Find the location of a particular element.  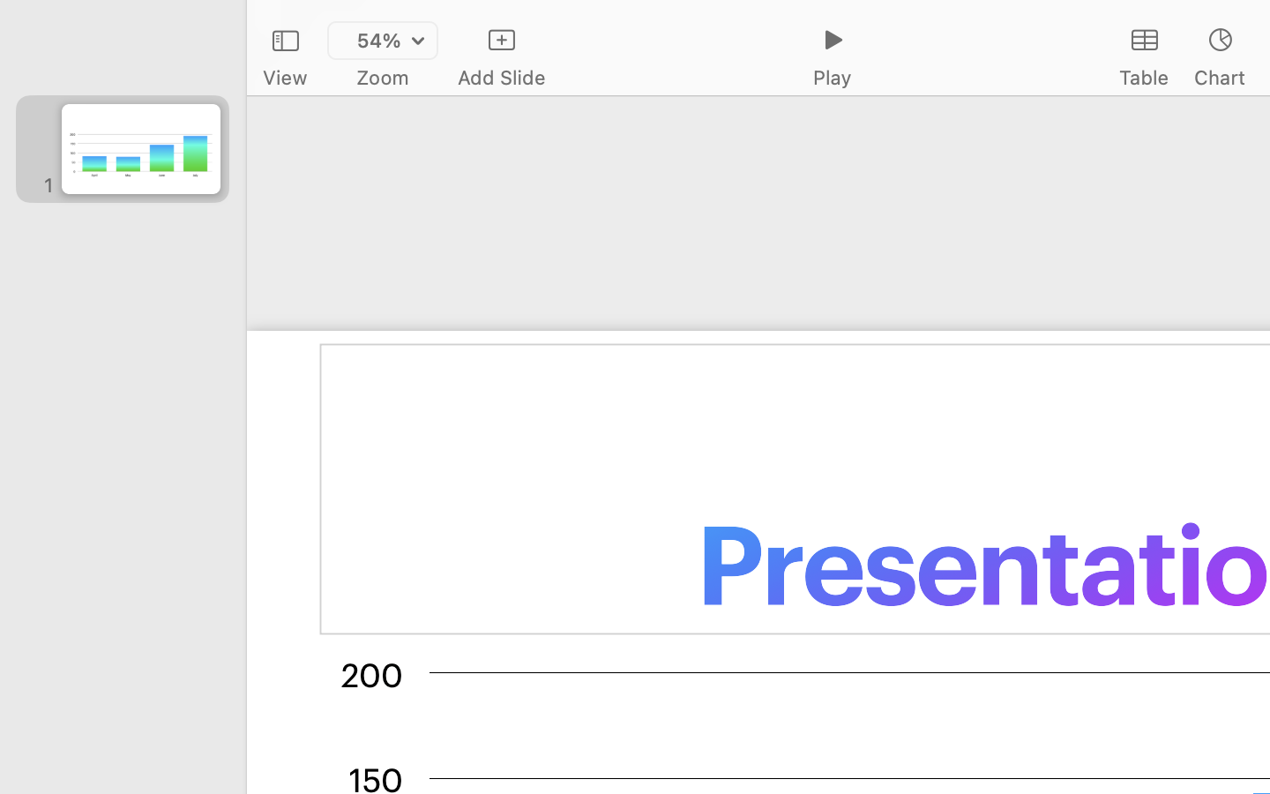

View is located at coordinates (285, 78).